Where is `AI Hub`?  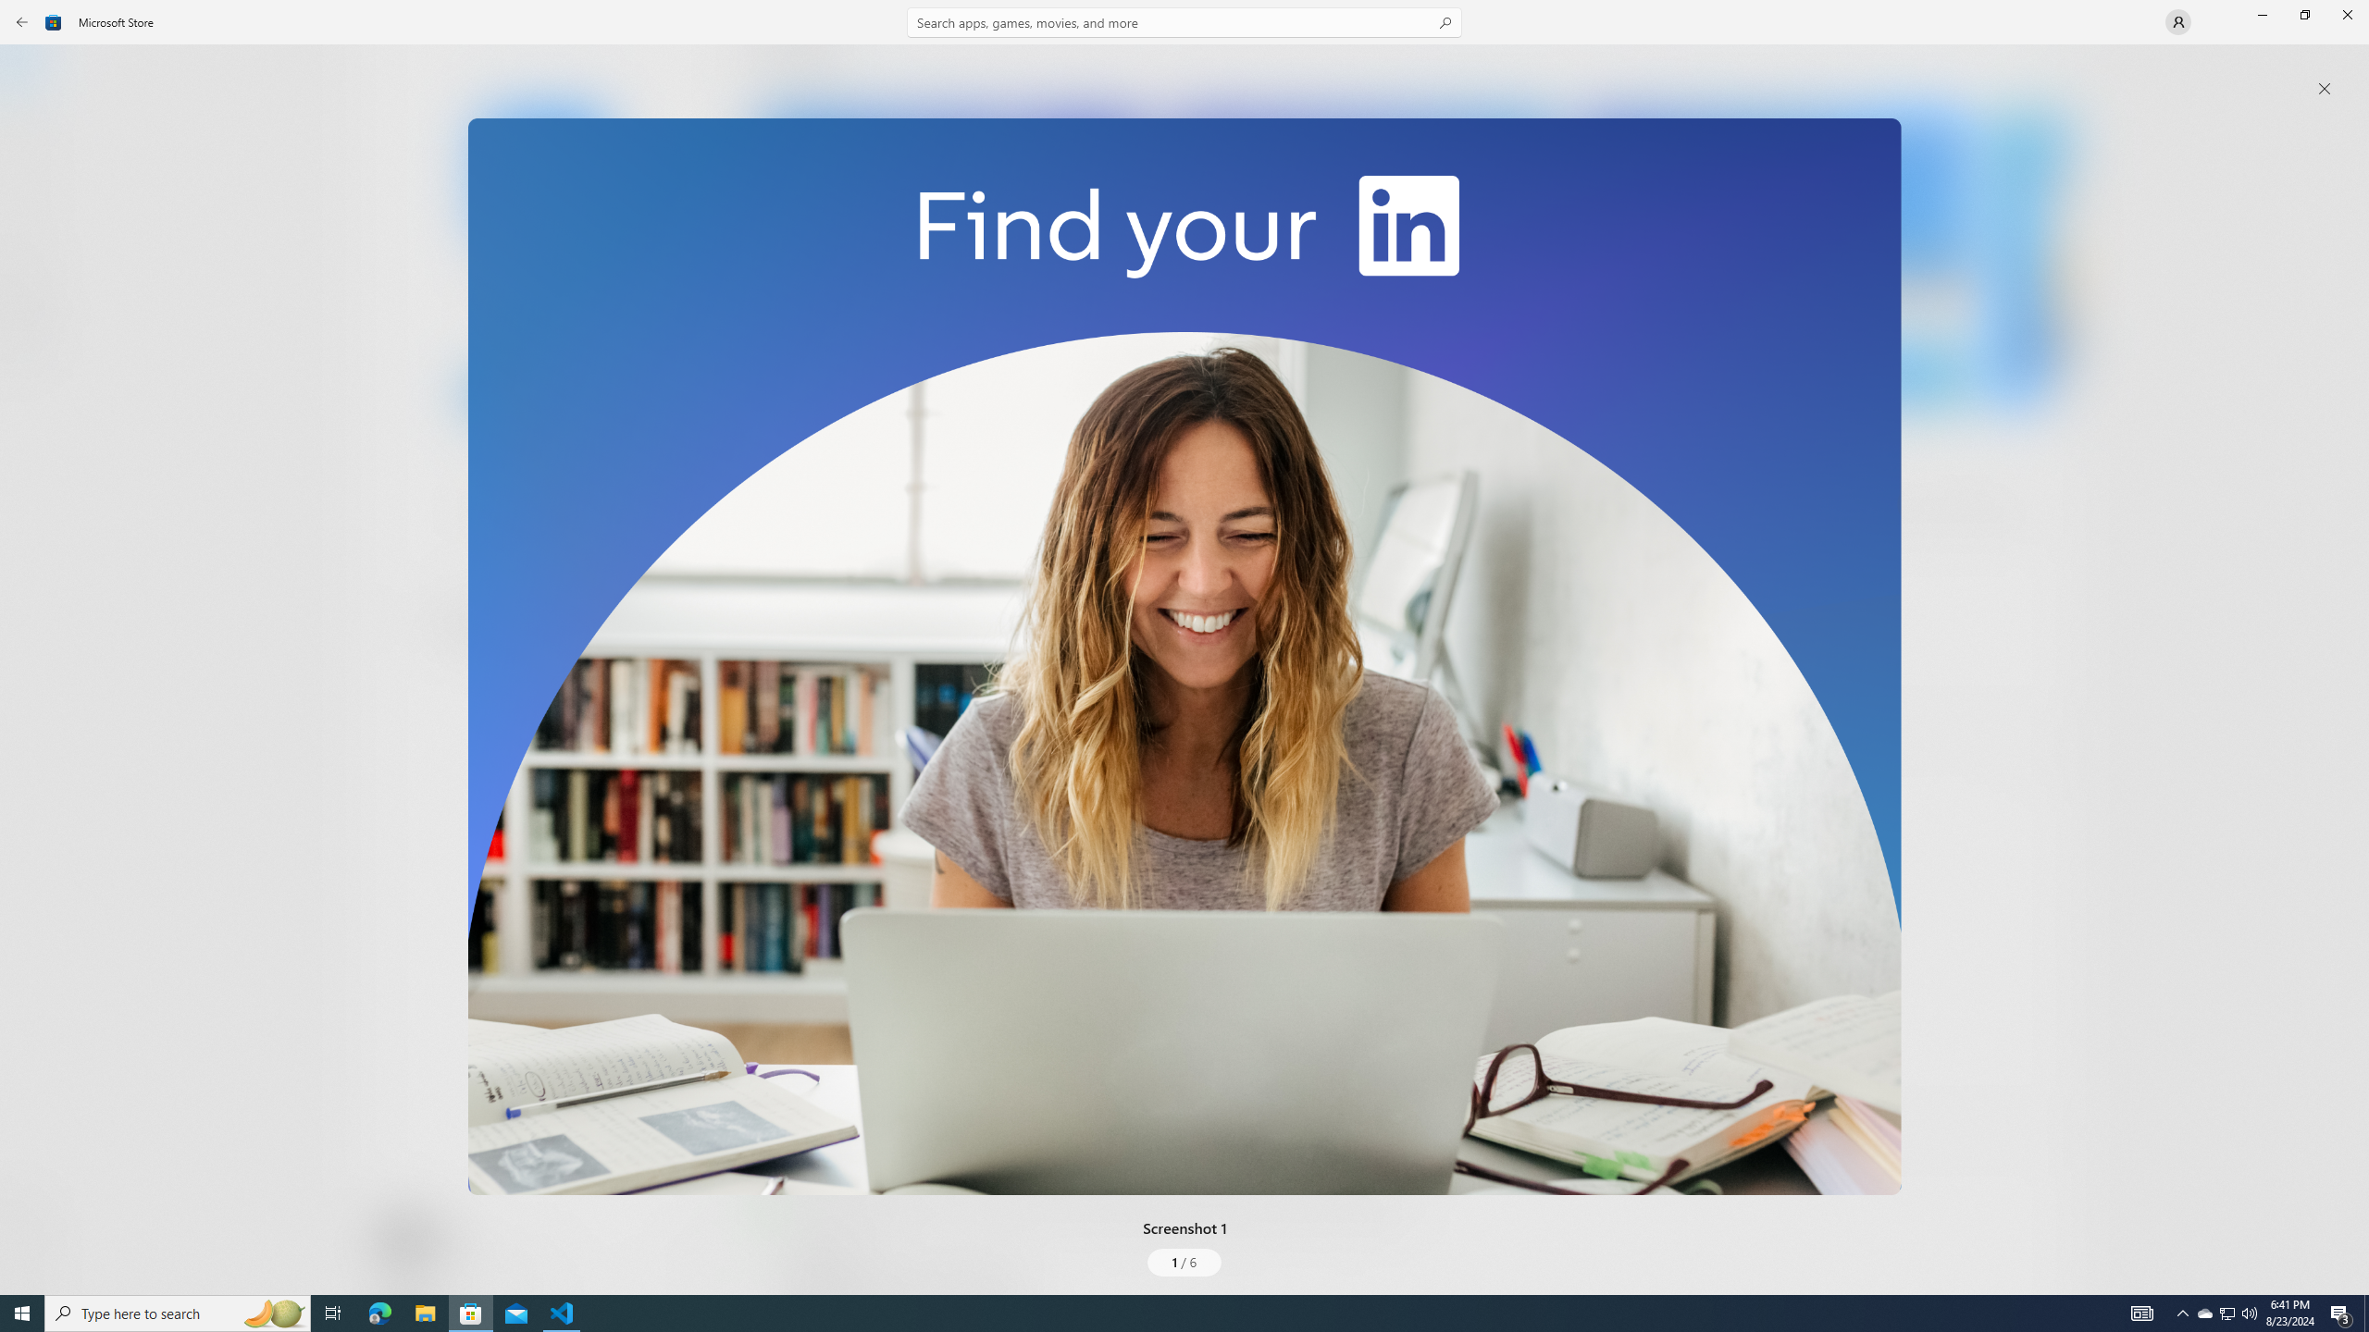
AI Hub is located at coordinates (33, 360).